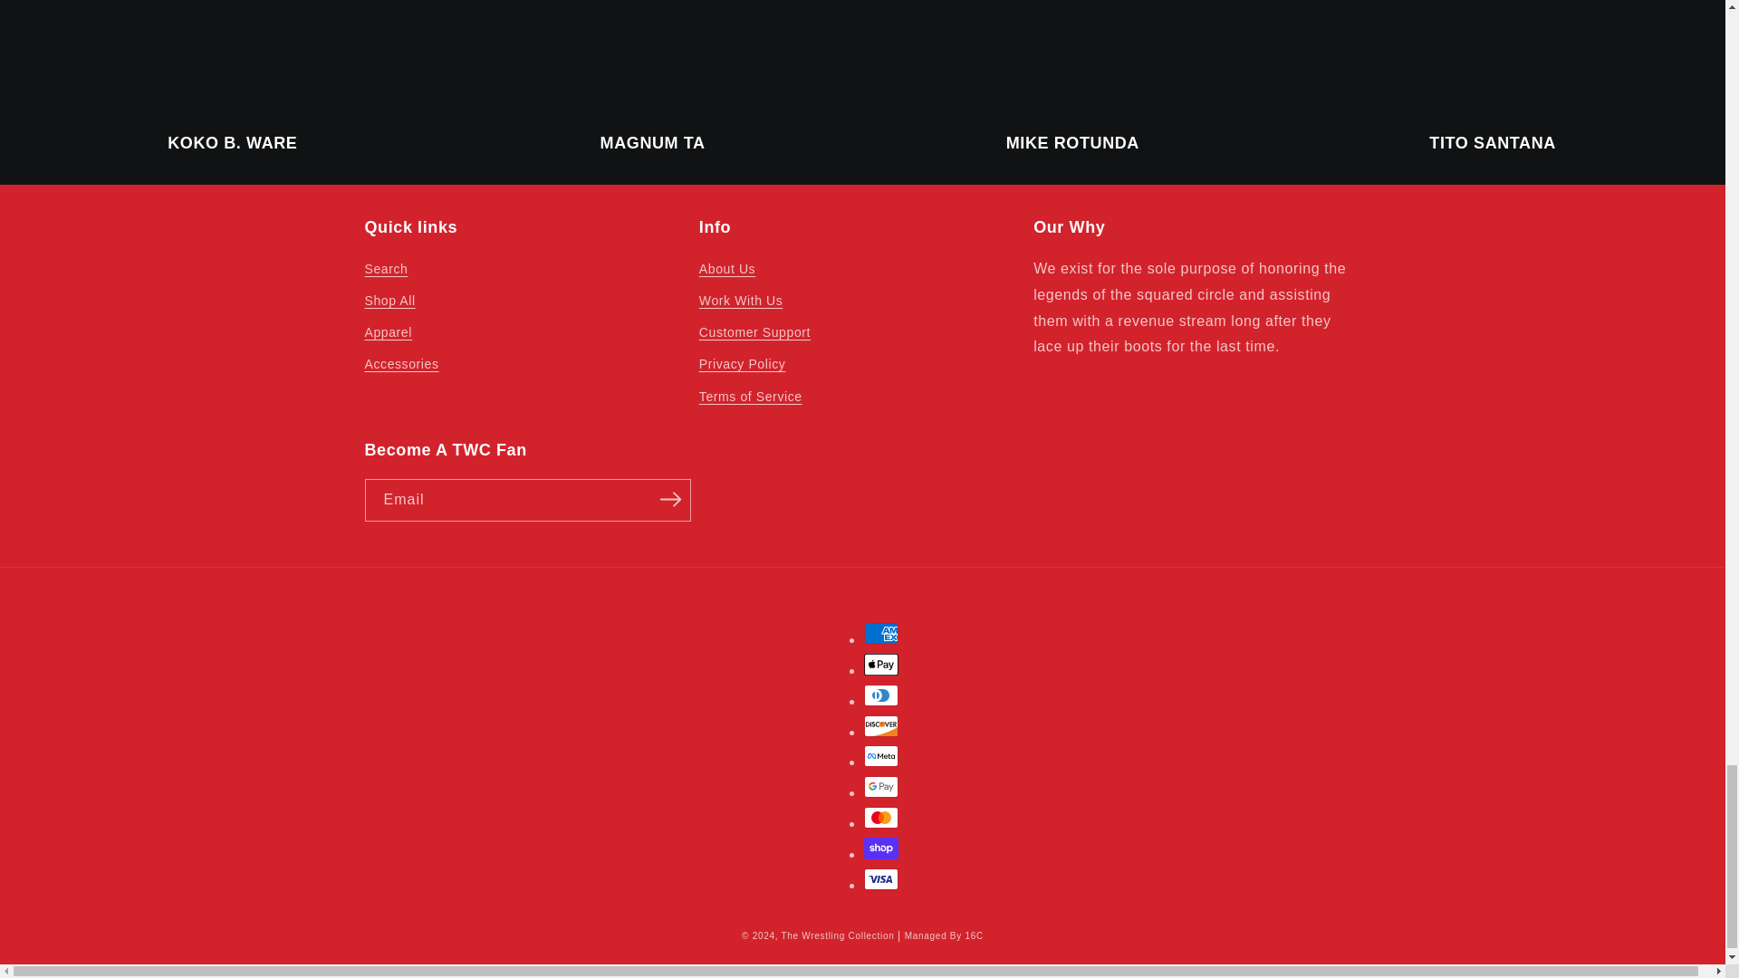  I want to click on Meta Pay, so click(881, 755).